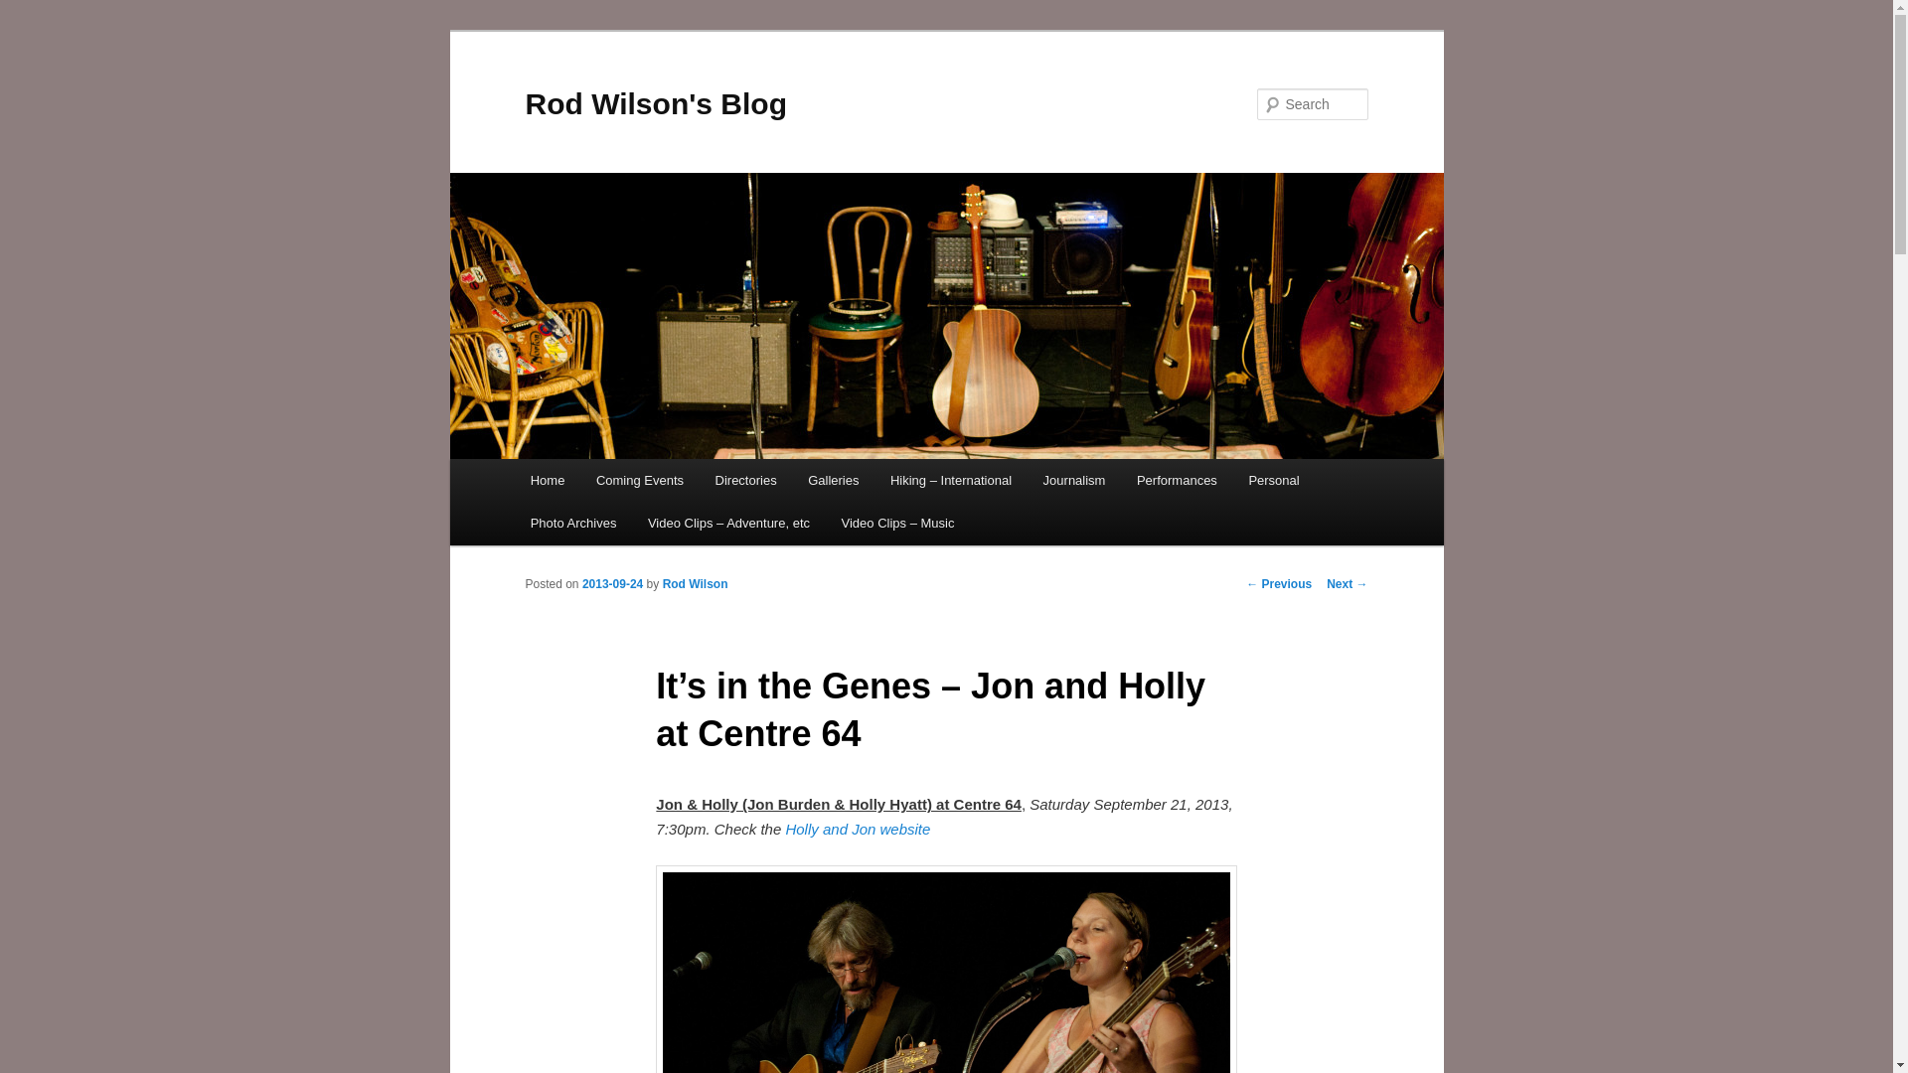  What do you see at coordinates (612, 584) in the screenshot?
I see `7:08 pm` at bounding box center [612, 584].